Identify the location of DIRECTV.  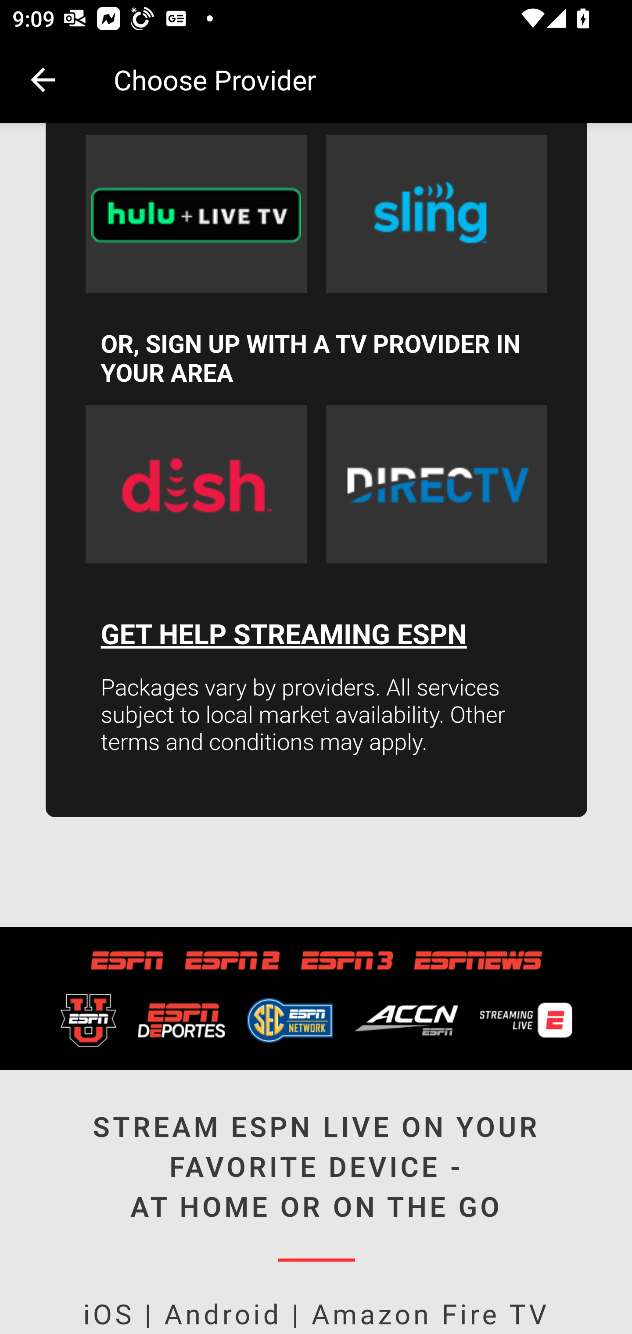
(436, 485).